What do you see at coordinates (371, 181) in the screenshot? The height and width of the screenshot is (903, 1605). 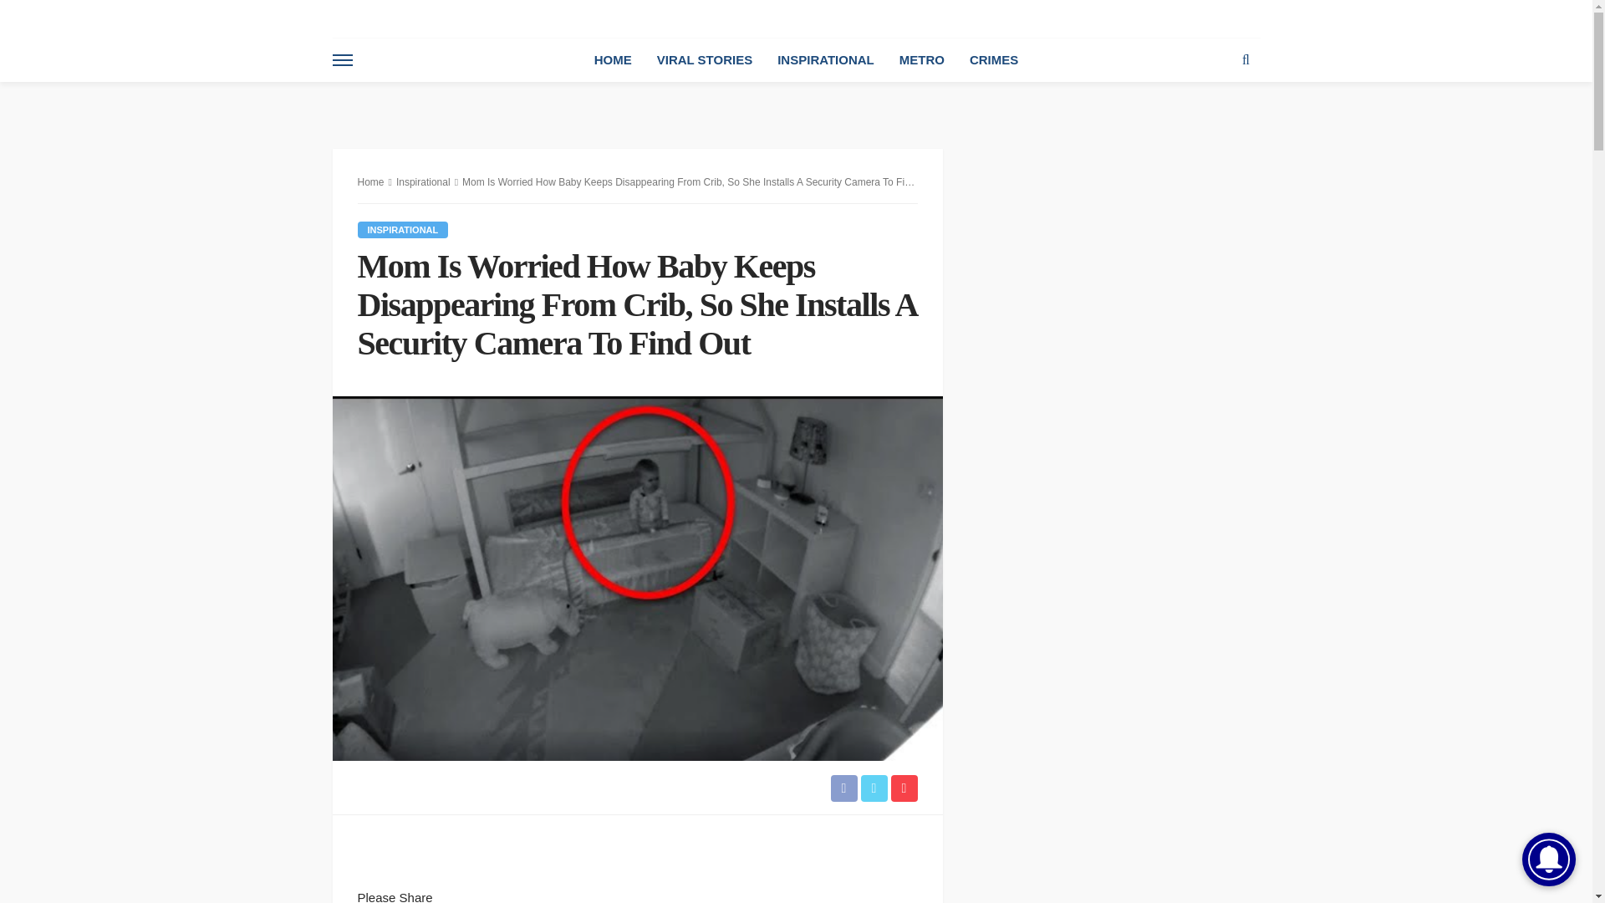 I see `Home` at bounding box center [371, 181].